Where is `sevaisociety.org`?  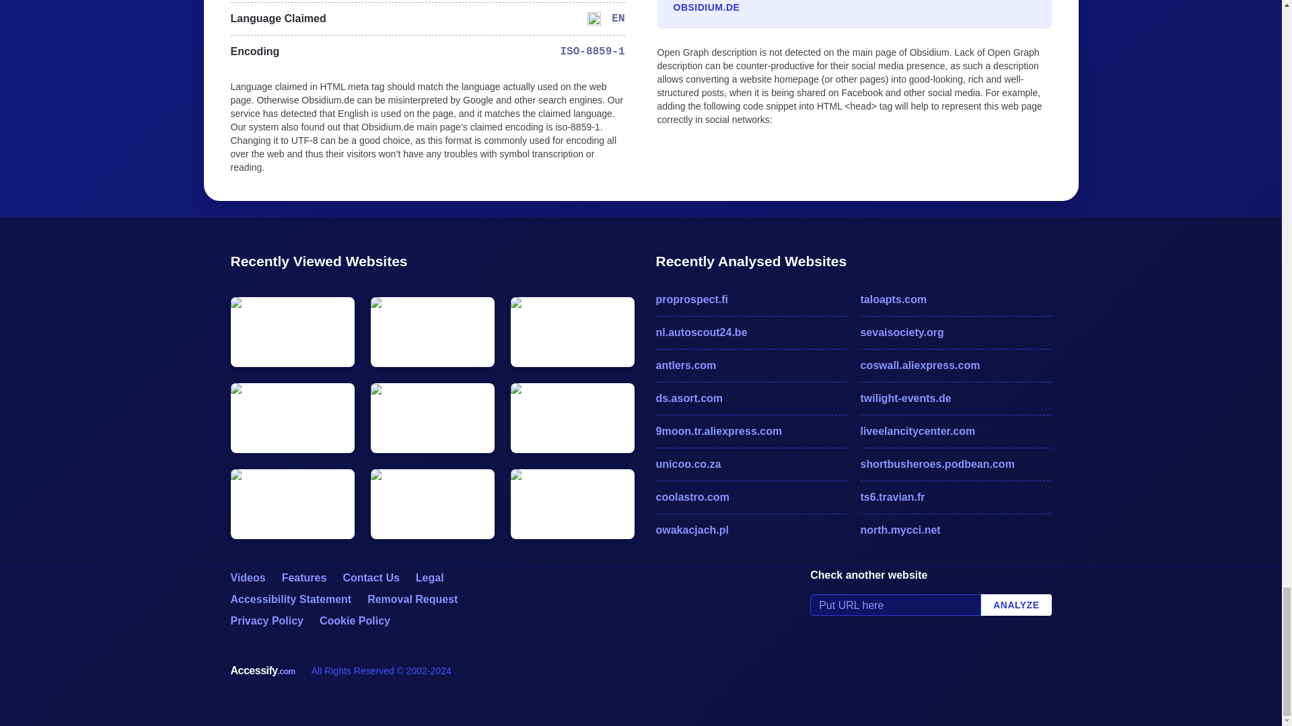 sevaisociety.org is located at coordinates (956, 332).